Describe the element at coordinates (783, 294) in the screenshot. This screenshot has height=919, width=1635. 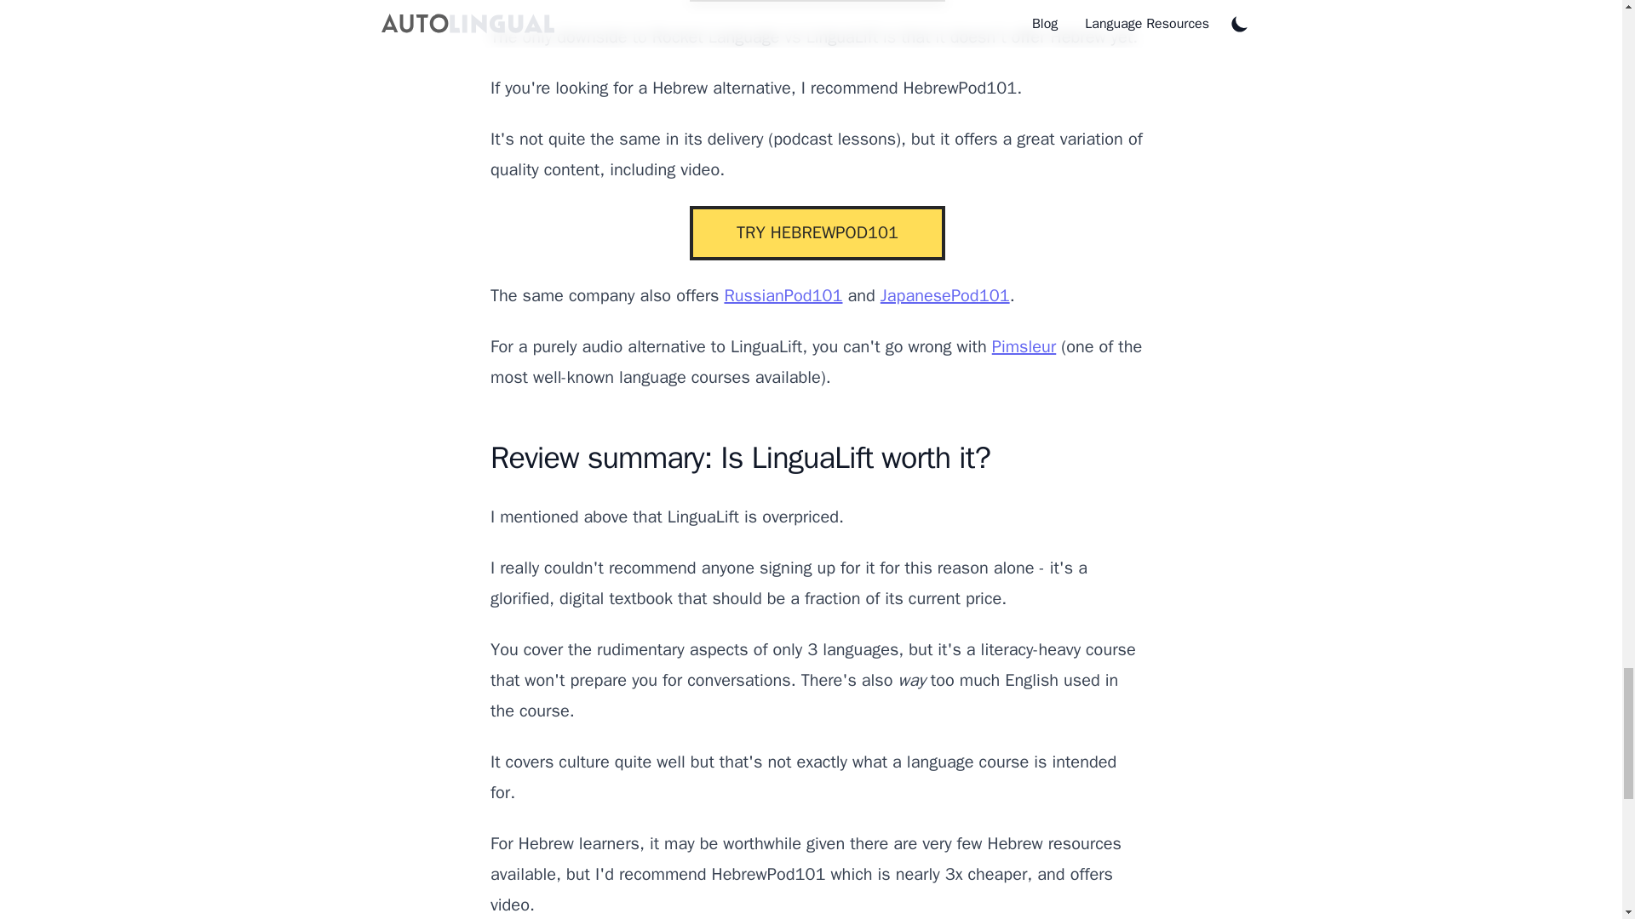
I see `RussianPod101` at that location.